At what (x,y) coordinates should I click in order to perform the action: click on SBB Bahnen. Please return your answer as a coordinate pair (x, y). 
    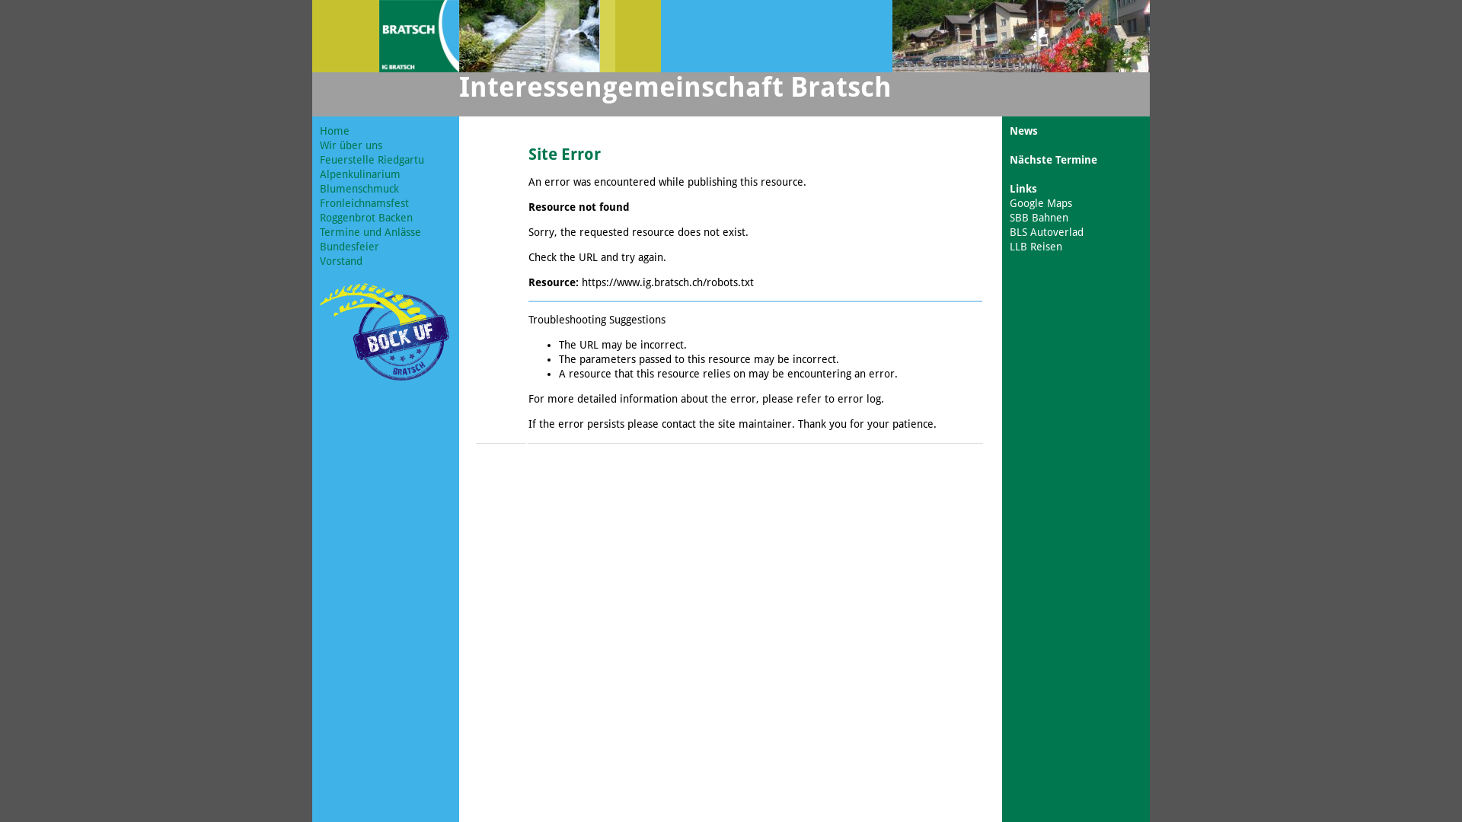
    Looking at the image, I should click on (1039, 218).